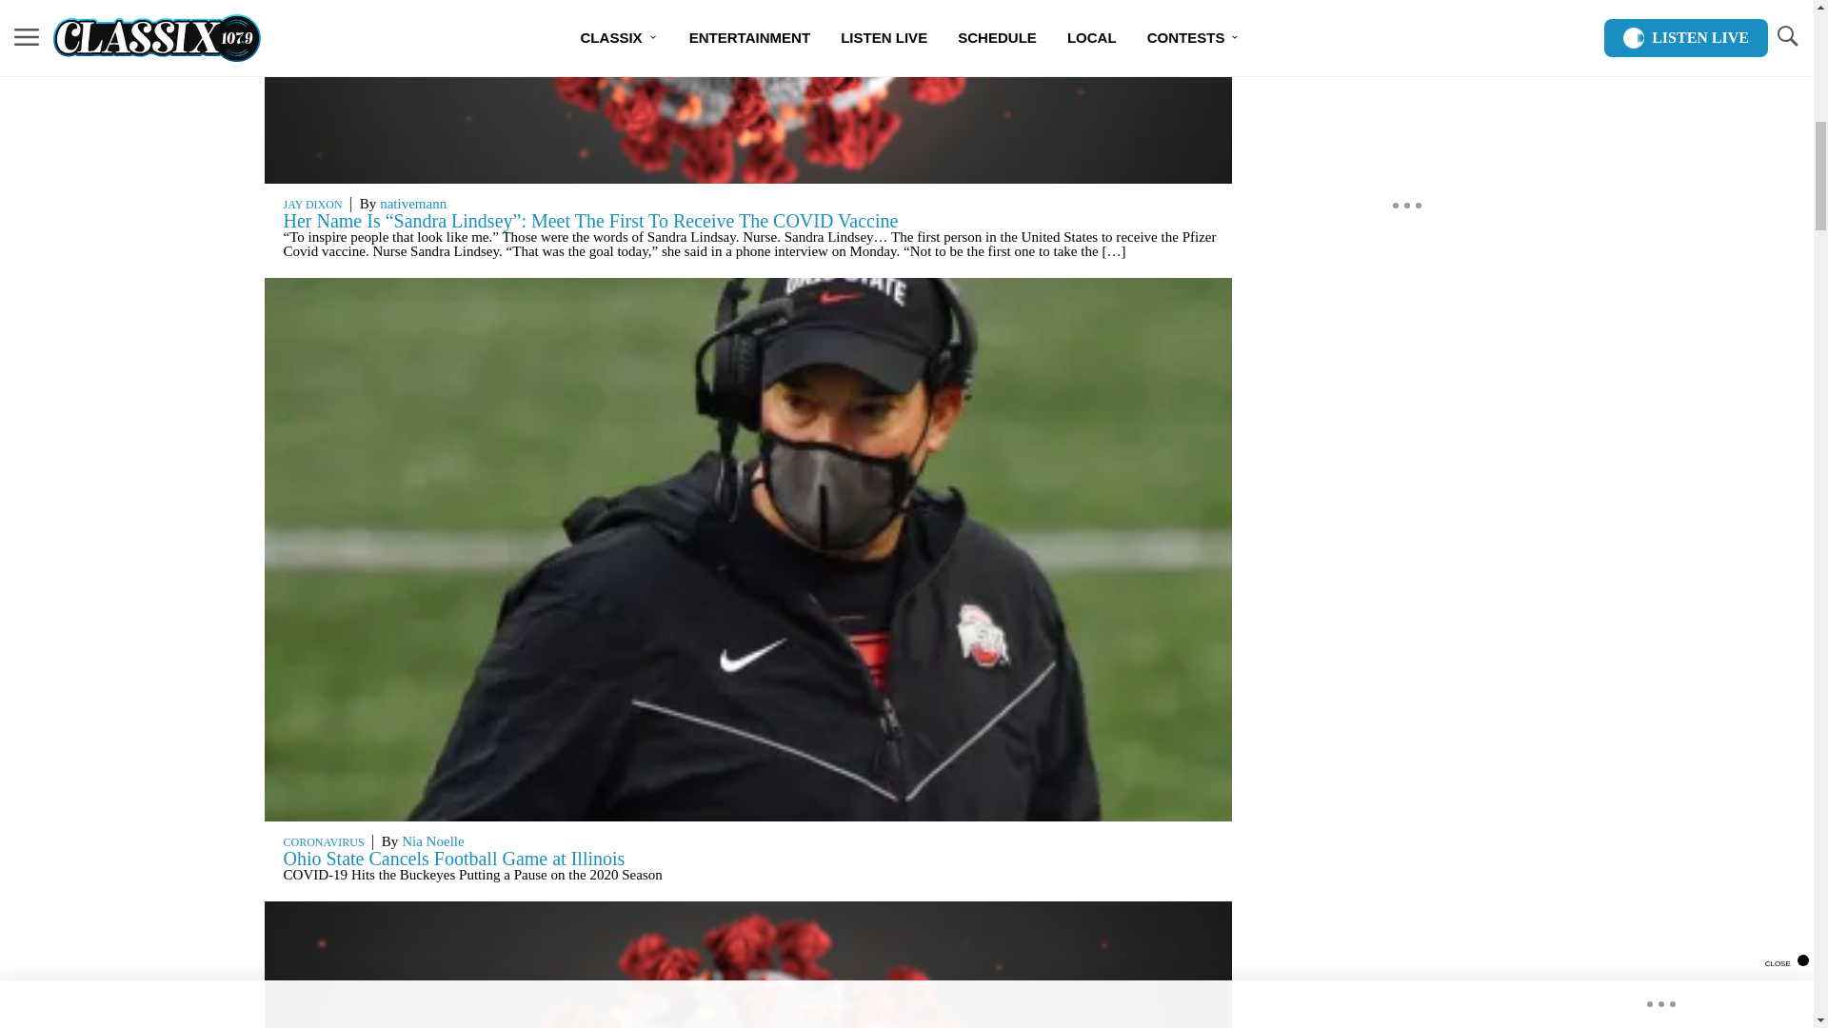 The image size is (1828, 1028). What do you see at coordinates (324, 842) in the screenshot?
I see `CORONAVIRUS` at bounding box center [324, 842].